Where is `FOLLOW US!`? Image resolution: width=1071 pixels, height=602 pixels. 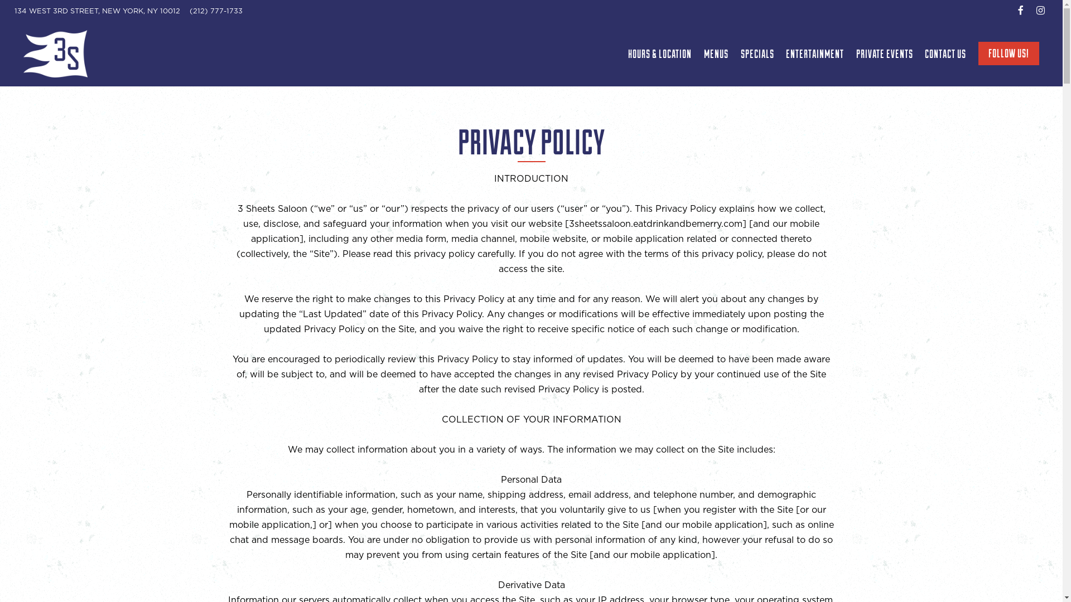 FOLLOW US! is located at coordinates (1009, 54).